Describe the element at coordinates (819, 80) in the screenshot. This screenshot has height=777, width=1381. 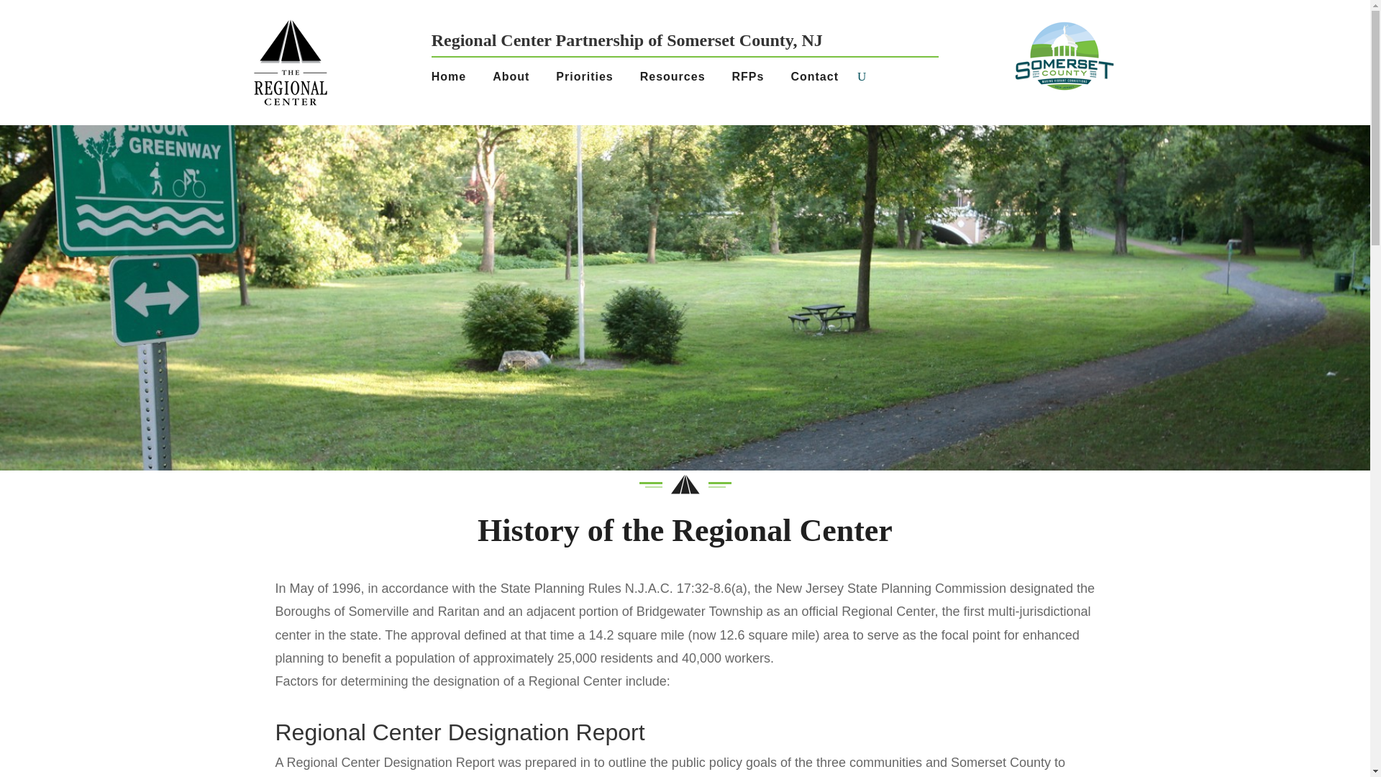
I see `Contact` at that location.